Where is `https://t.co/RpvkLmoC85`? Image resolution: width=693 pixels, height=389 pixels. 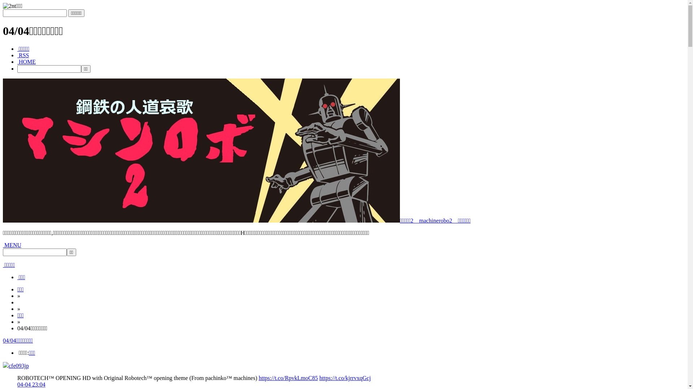
https://t.co/RpvkLmoC85 is located at coordinates (288, 378).